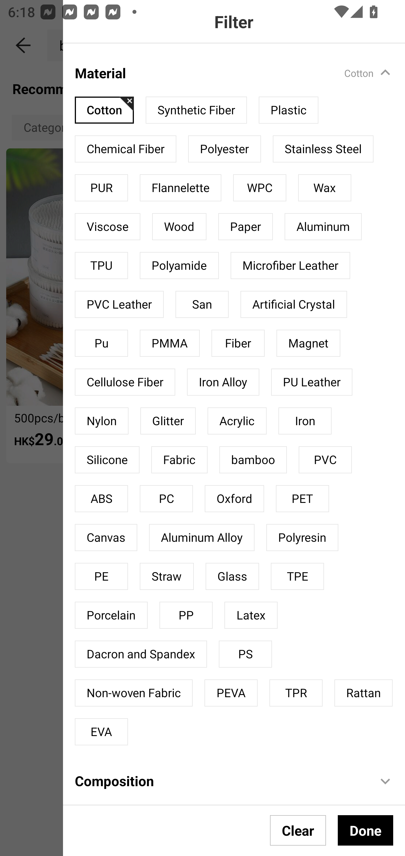  I want to click on Glitter, so click(168, 421).